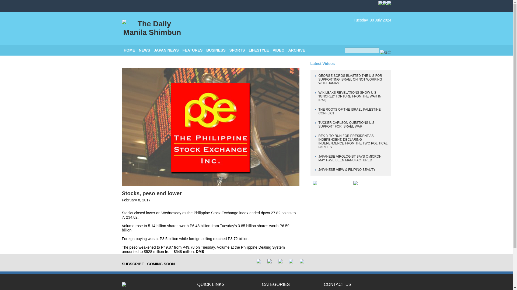 The width and height of the screenshot is (517, 290). What do you see at coordinates (296, 50) in the screenshot?
I see `ARCHIVE` at bounding box center [296, 50].